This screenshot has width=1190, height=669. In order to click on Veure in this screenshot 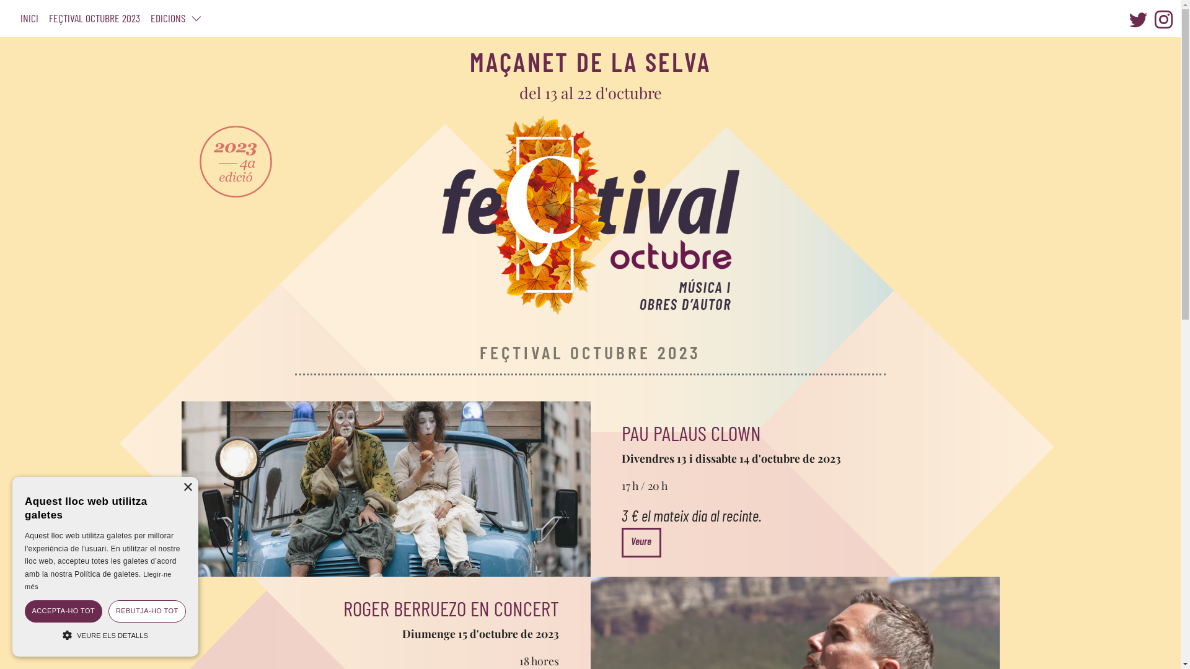, I will do `click(641, 543)`.